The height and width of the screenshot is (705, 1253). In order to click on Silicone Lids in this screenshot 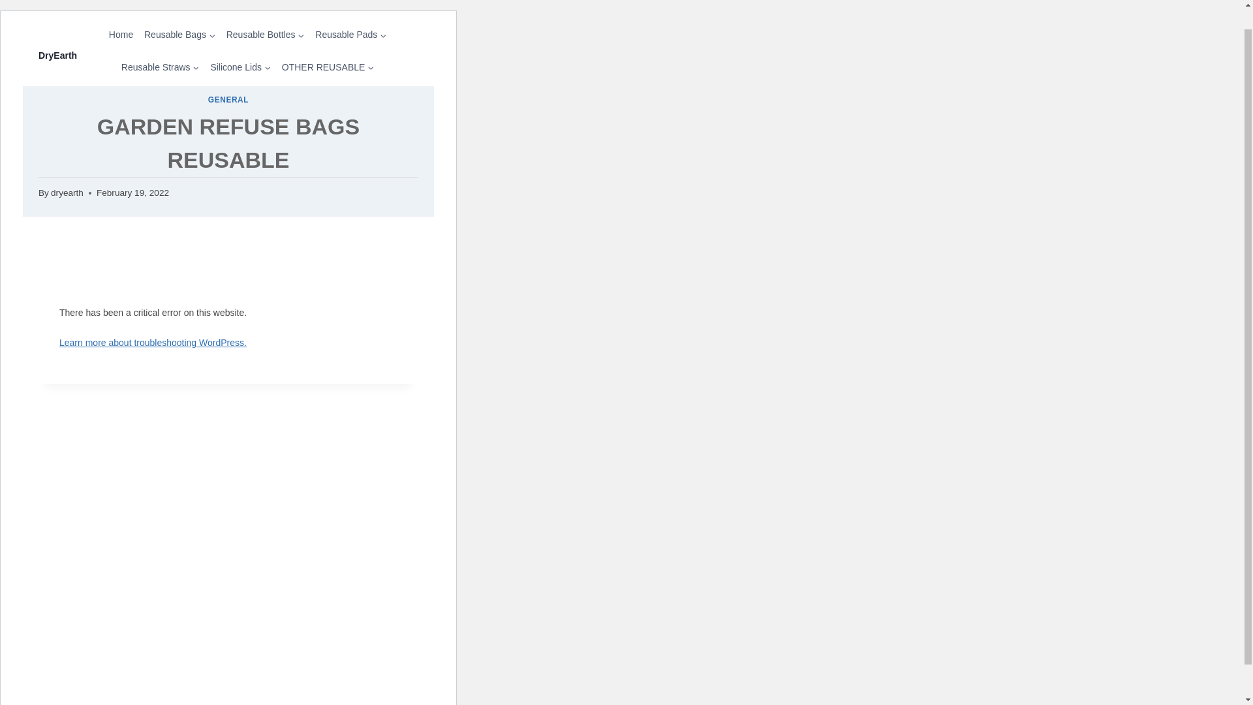, I will do `click(240, 67)`.